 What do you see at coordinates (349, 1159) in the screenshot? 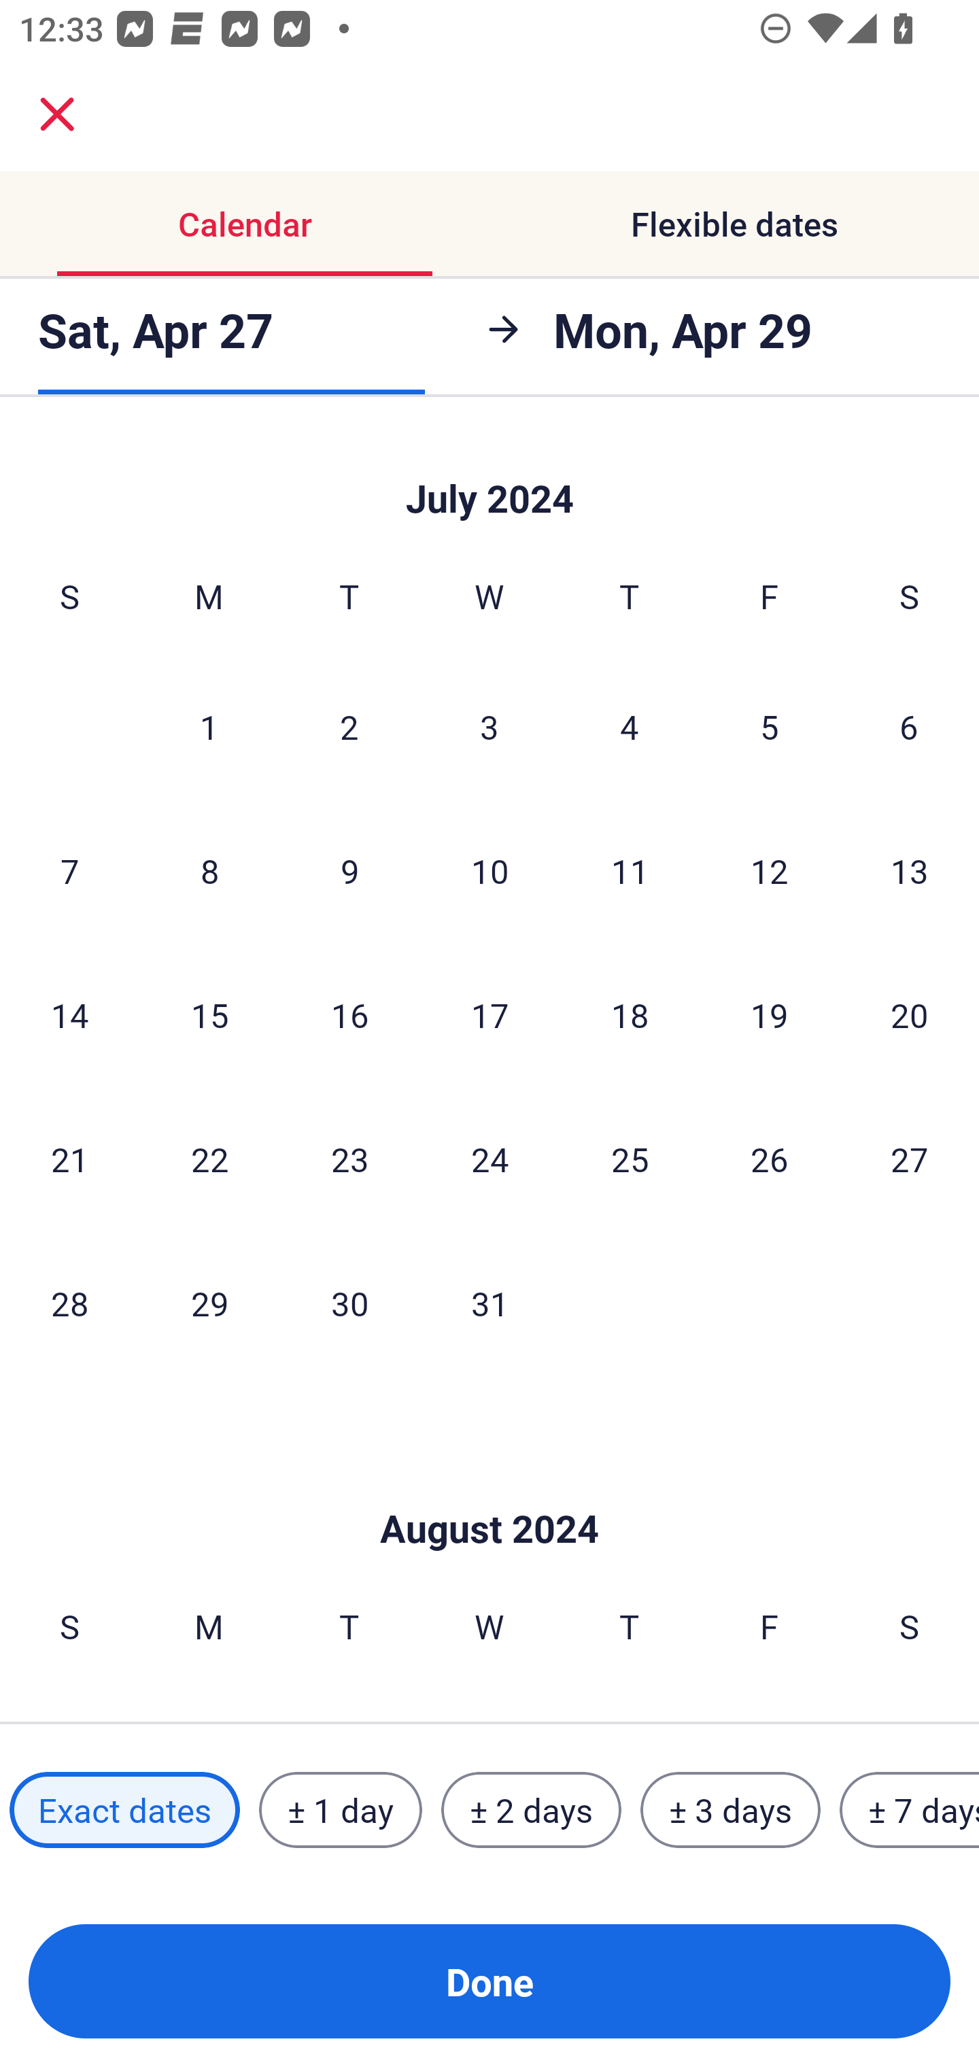
I see `23 Tuesday, July 23, 2024` at bounding box center [349, 1159].